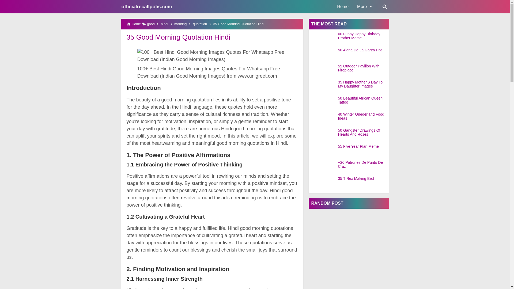  Describe the element at coordinates (363, 36) in the screenshot. I see `60 Funny Happy Birthday Brother Meme` at that location.